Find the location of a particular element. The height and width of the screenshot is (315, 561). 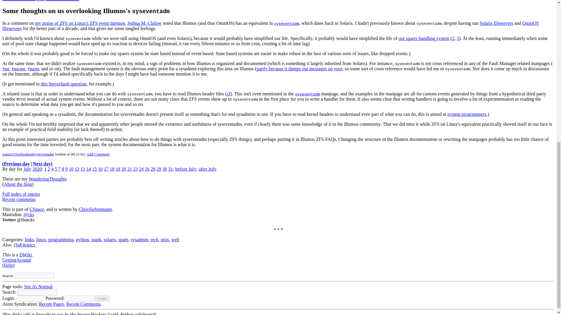

my praise of ZFS on Linux's ZFS event daemon is located at coordinates (80, 23).